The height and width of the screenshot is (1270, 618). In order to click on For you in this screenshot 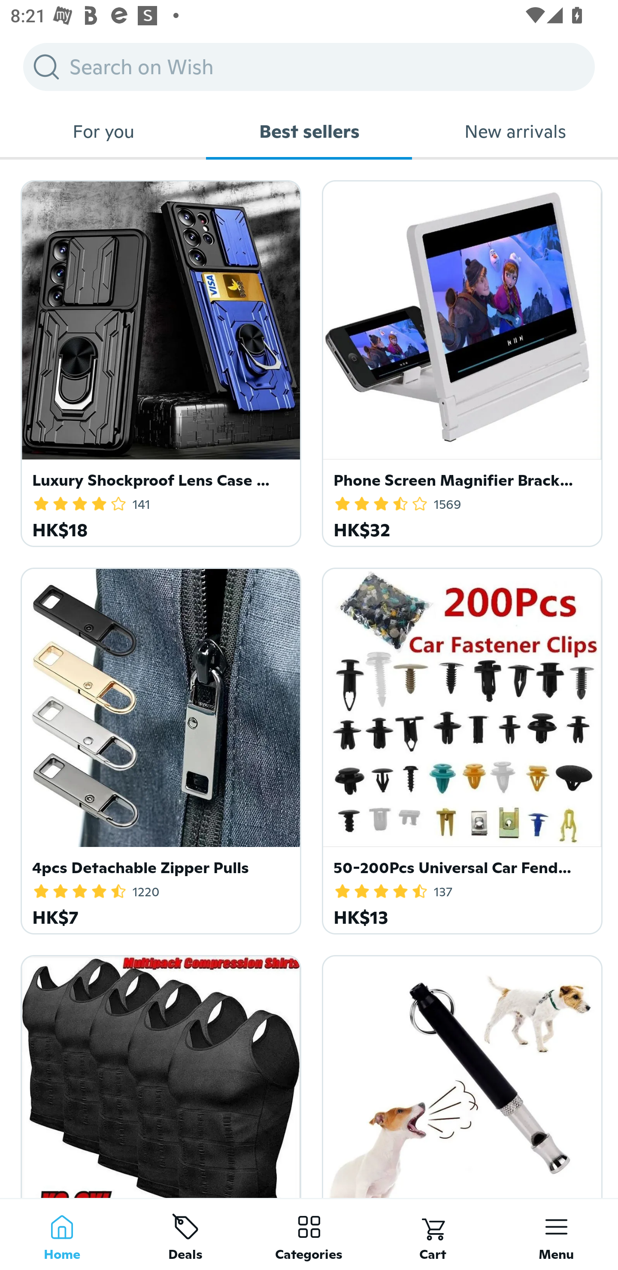, I will do `click(103, 131)`.